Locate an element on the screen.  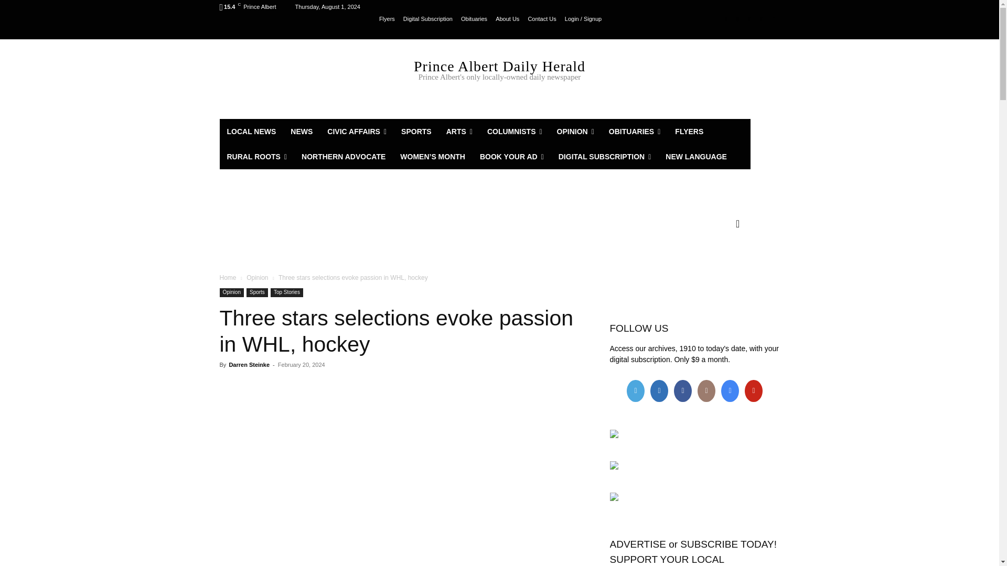
Youtube is located at coordinates (773, 19).